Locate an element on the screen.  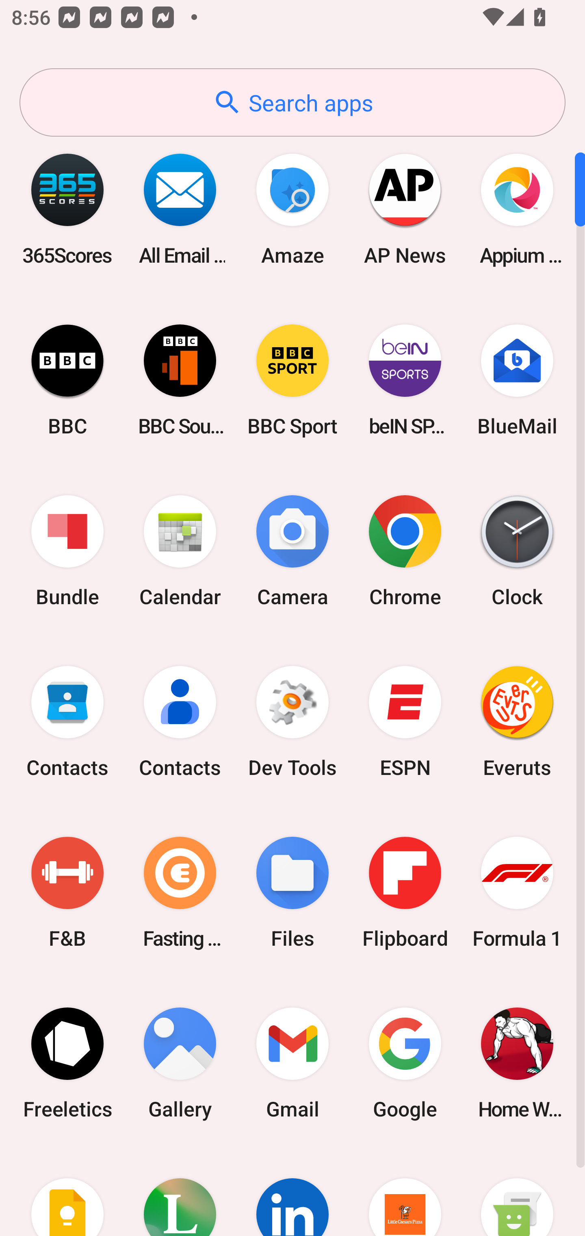
F&B is located at coordinates (67, 892).